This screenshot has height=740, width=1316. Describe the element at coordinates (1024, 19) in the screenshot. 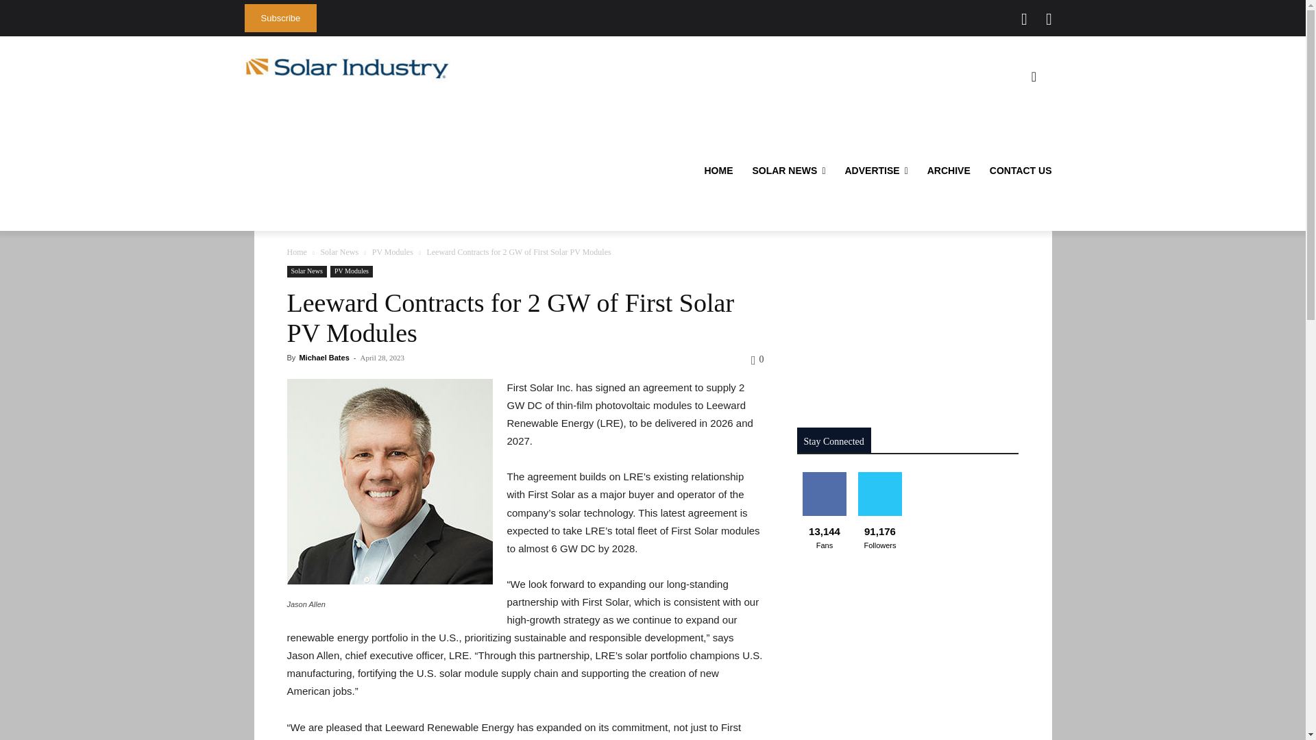

I see `Twitter` at that location.